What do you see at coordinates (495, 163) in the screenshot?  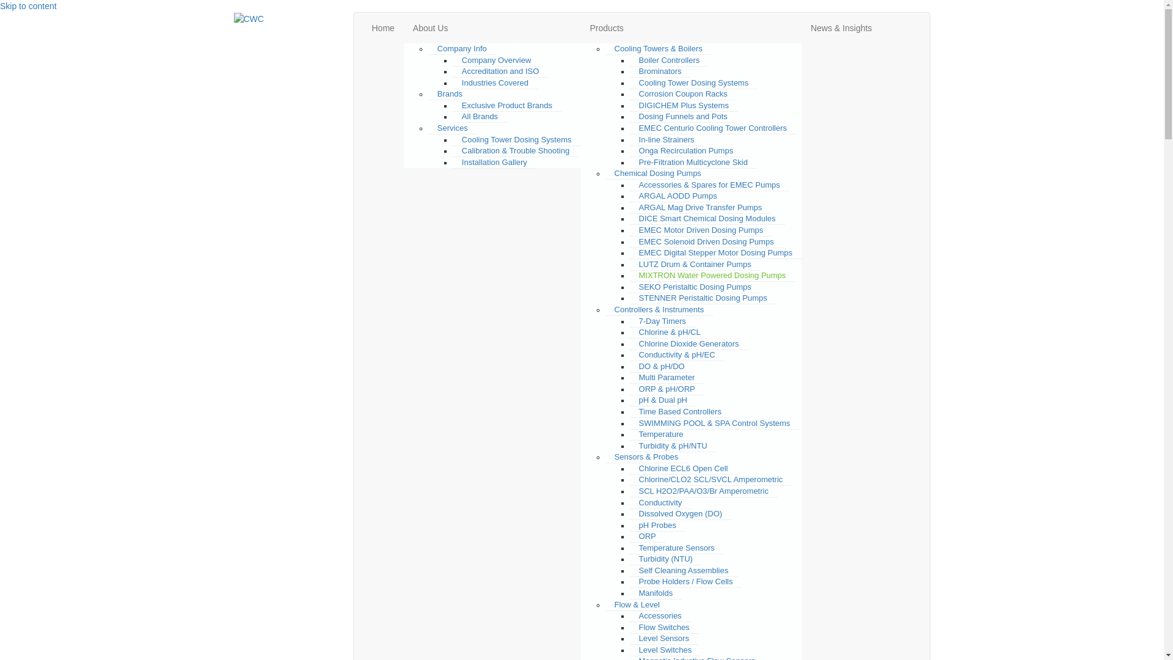 I see `Installation Gallery` at bounding box center [495, 163].